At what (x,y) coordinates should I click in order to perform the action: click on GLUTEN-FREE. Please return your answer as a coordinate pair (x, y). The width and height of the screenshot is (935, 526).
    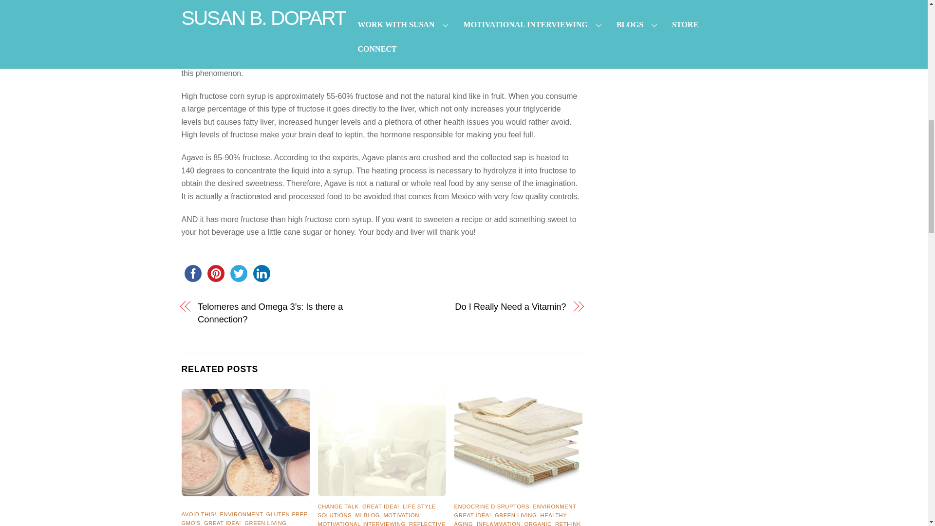
    Looking at the image, I should click on (286, 514).